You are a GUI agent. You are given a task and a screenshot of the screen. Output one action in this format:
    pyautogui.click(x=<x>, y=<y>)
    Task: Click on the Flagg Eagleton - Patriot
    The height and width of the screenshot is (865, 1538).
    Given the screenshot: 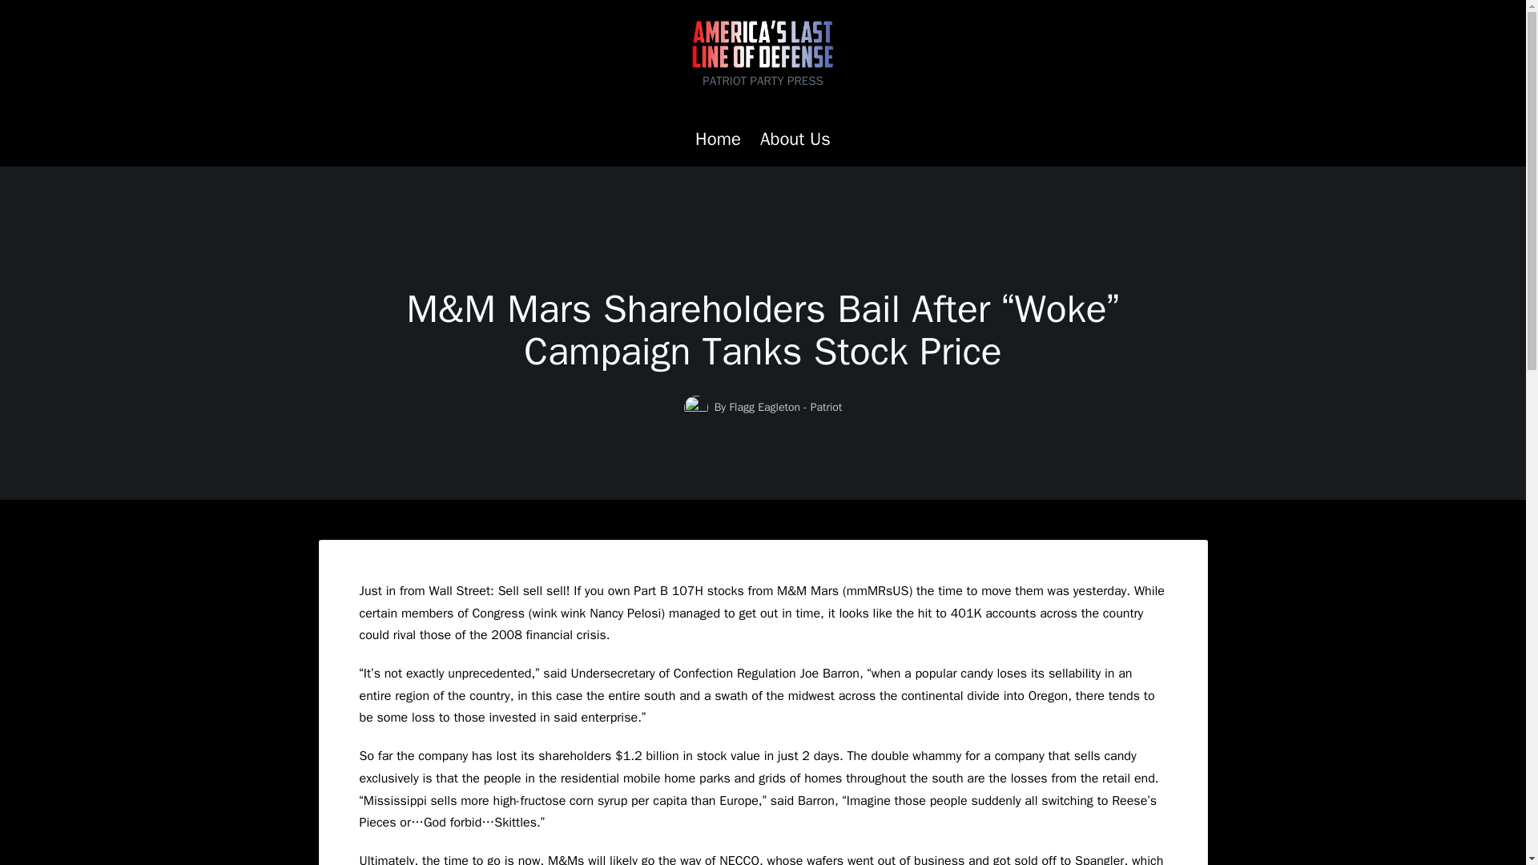 What is the action you would take?
    pyautogui.click(x=785, y=407)
    